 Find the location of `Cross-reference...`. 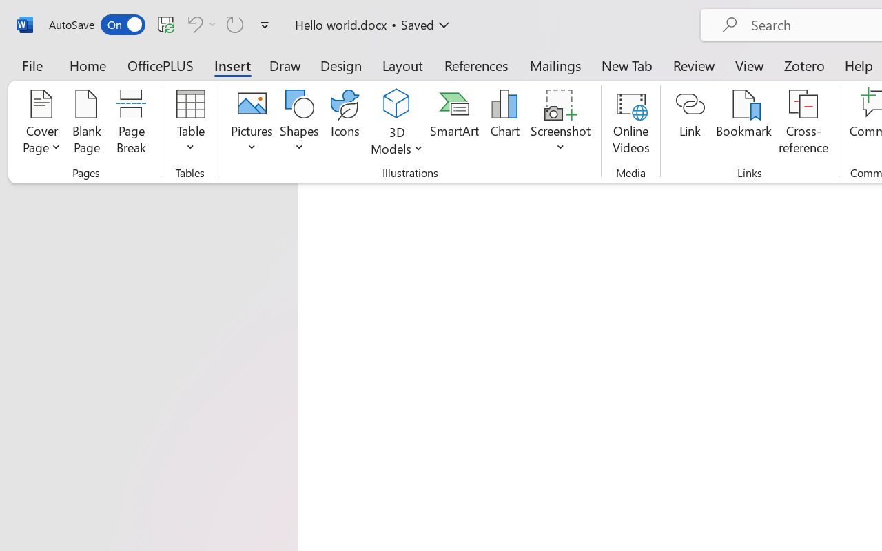

Cross-reference... is located at coordinates (803, 124).